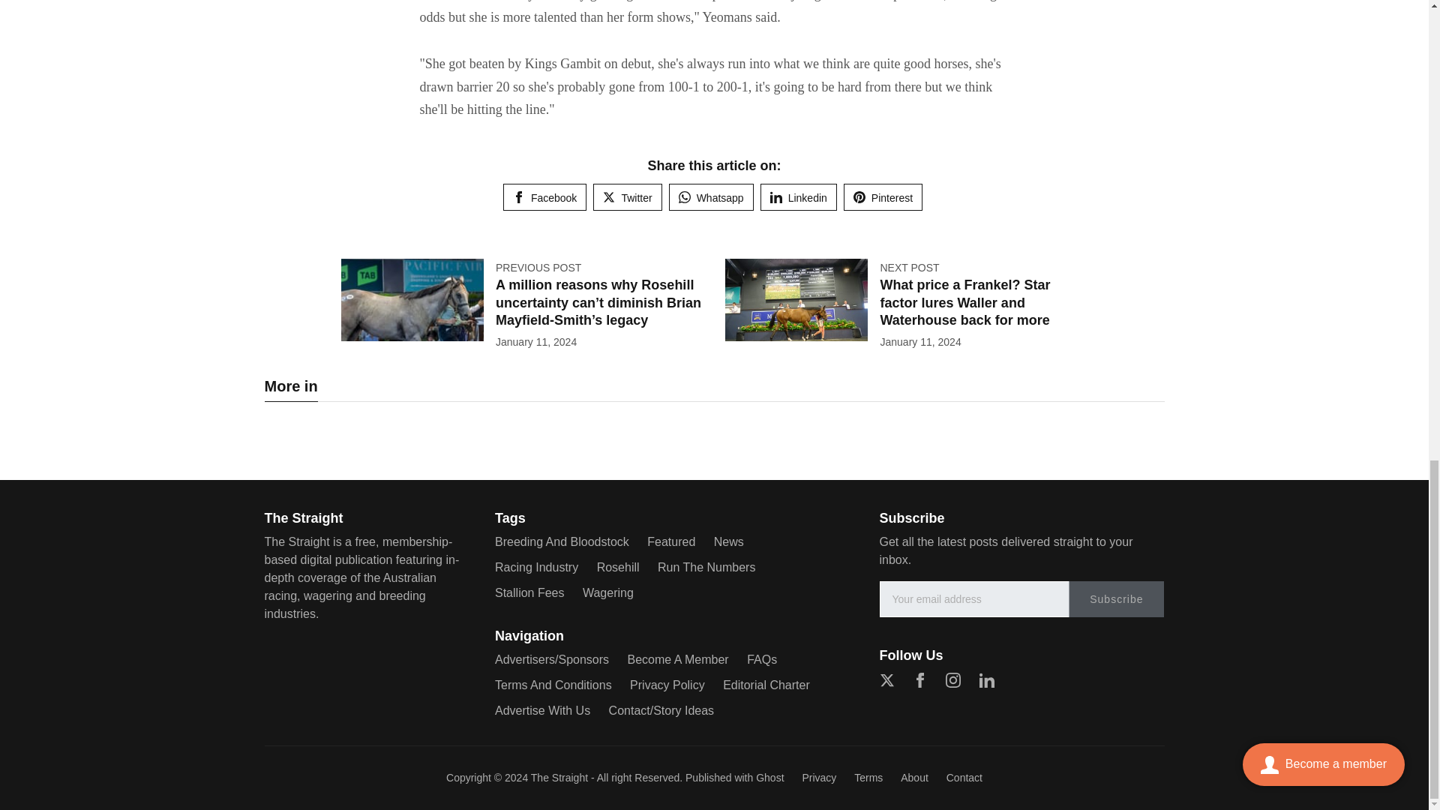 The width and height of the screenshot is (1440, 810). What do you see at coordinates (798, 196) in the screenshot?
I see `Share on Linkedin` at bounding box center [798, 196].